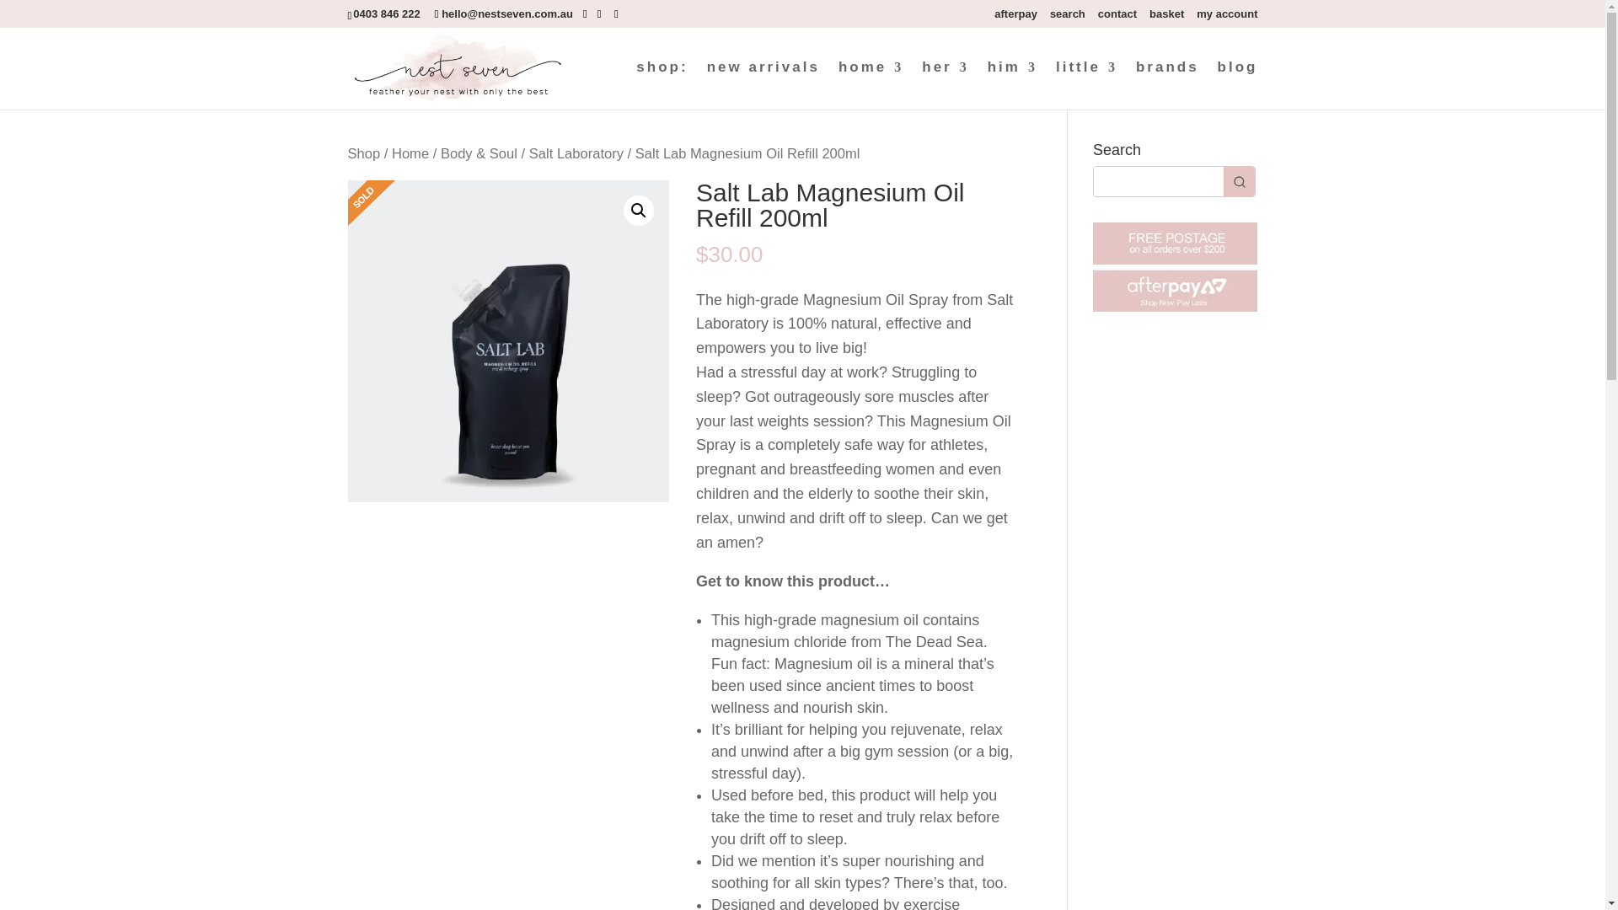 This screenshot has width=1618, height=910. What do you see at coordinates (1068, 18) in the screenshot?
I see `search` at bounding box center [1068, 18].